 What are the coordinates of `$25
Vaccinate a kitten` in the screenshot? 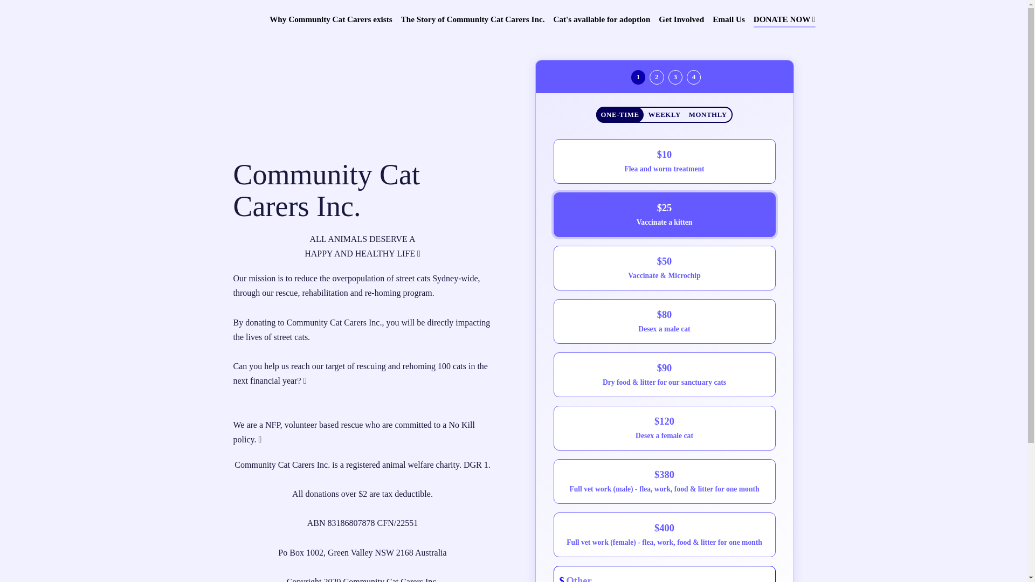 It's located at (664, 214).